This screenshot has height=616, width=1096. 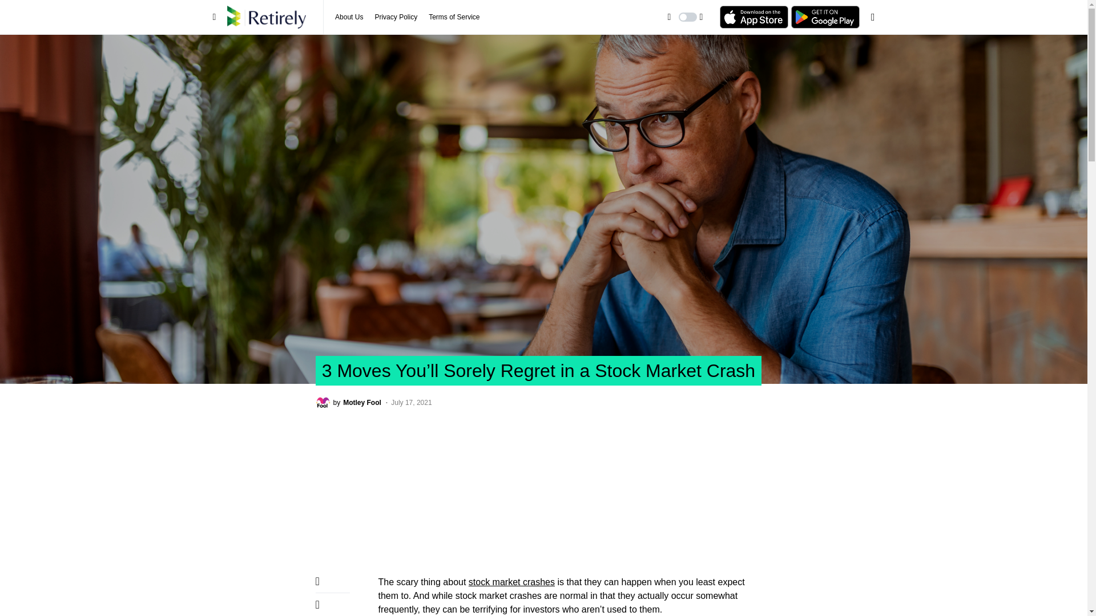 What do you see at coordinates (511, 582) in the screenshot?
I see `stock market crashes` at bounding box center [511, 582].